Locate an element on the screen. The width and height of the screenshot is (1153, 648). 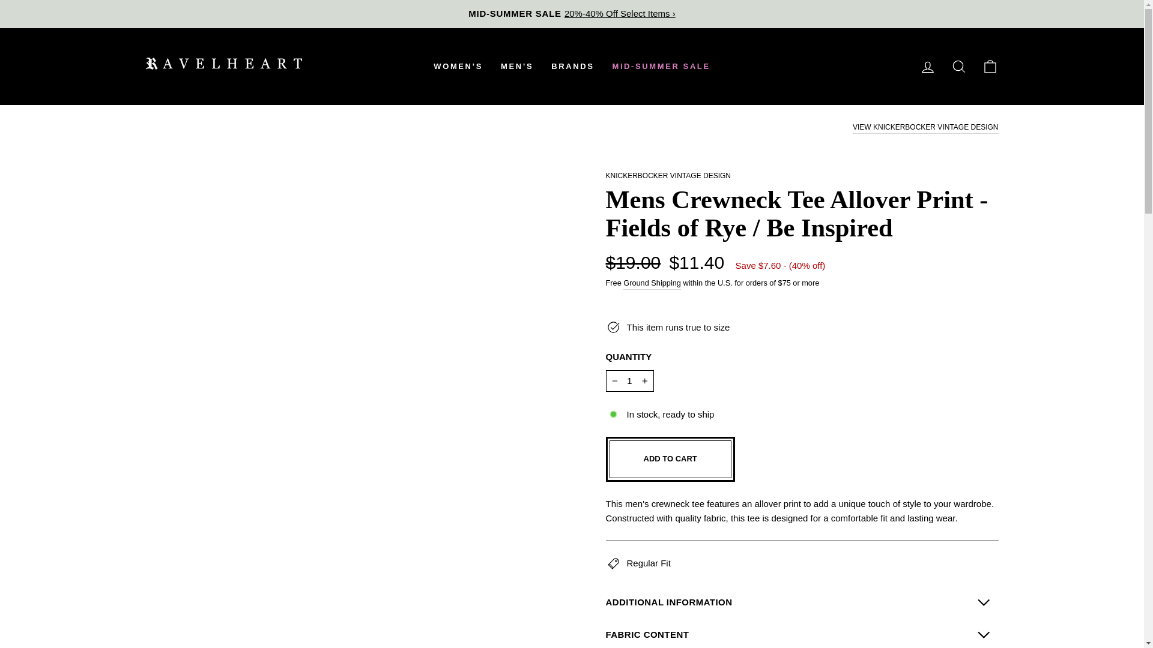
1 is located at coordinates (629, 380).